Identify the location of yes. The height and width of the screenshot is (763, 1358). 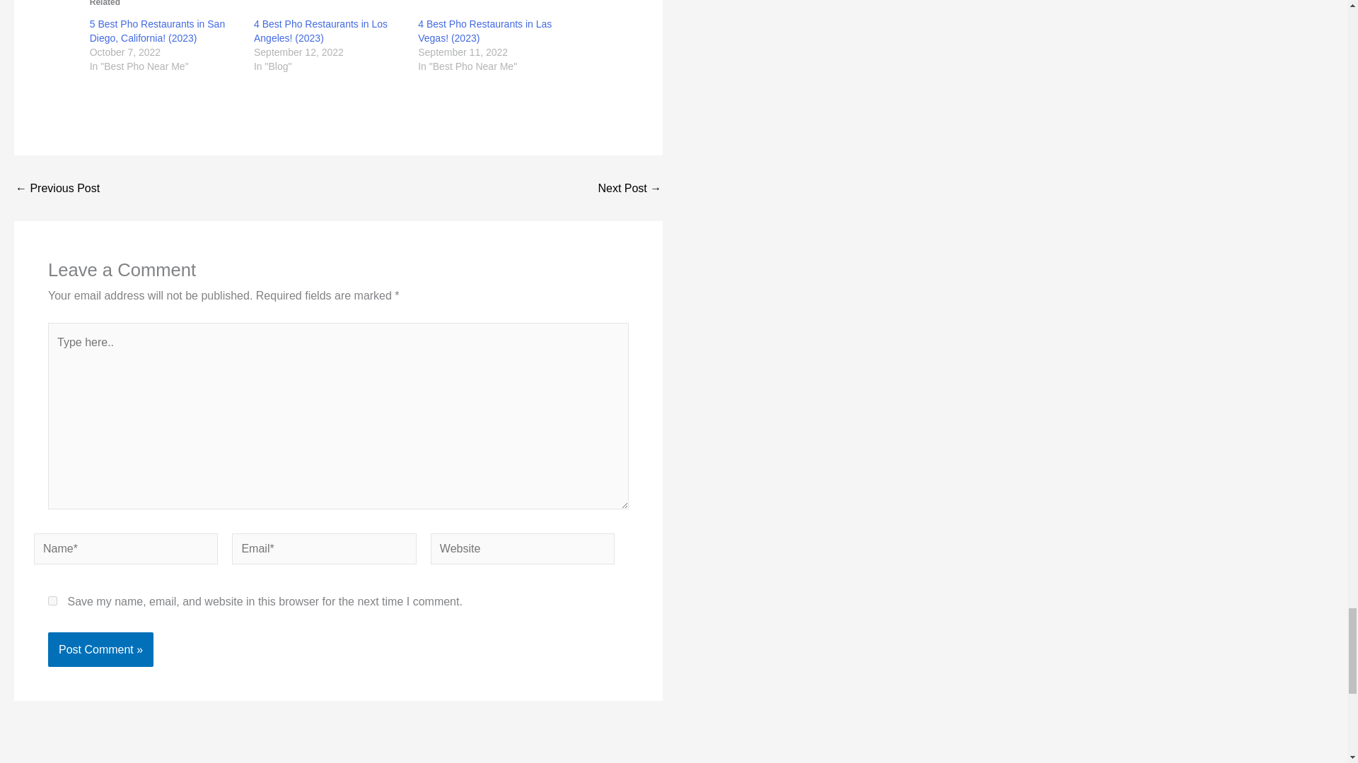
(52, 601).